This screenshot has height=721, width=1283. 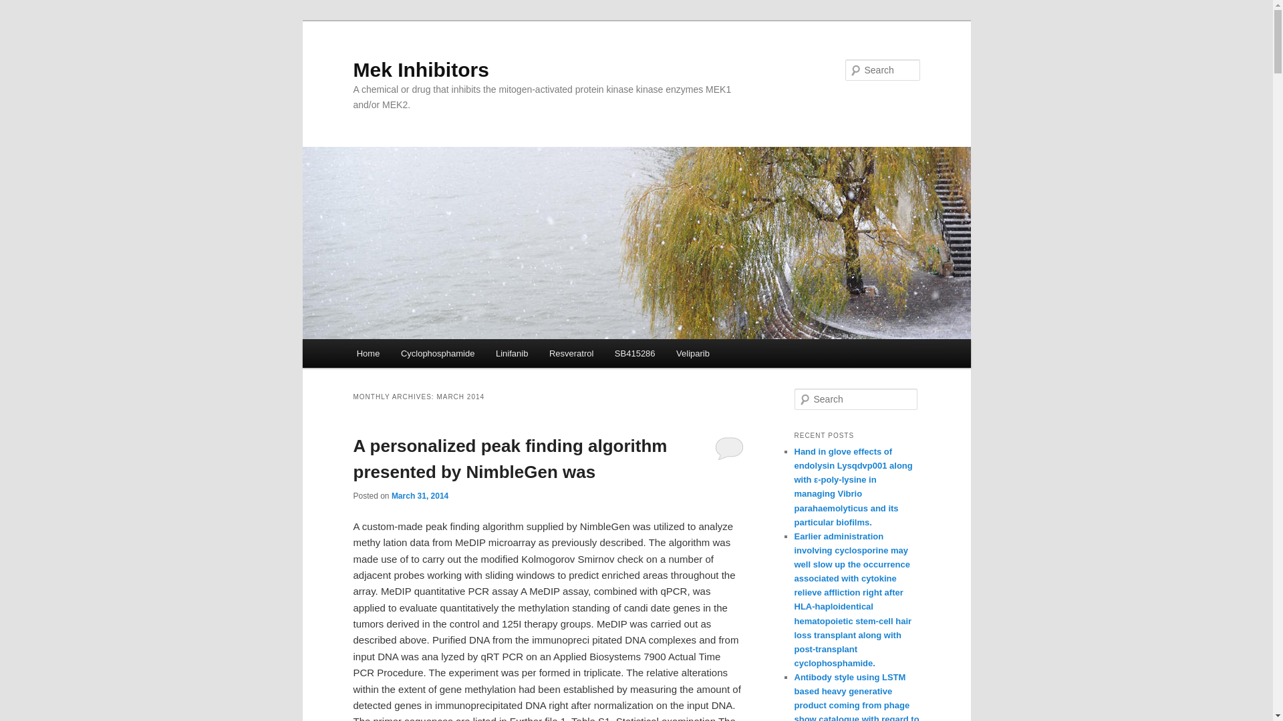 What do you see at coordinates (512, 352) in the screenshot?
I see `Linifanib` at bounding box center [512, 352].